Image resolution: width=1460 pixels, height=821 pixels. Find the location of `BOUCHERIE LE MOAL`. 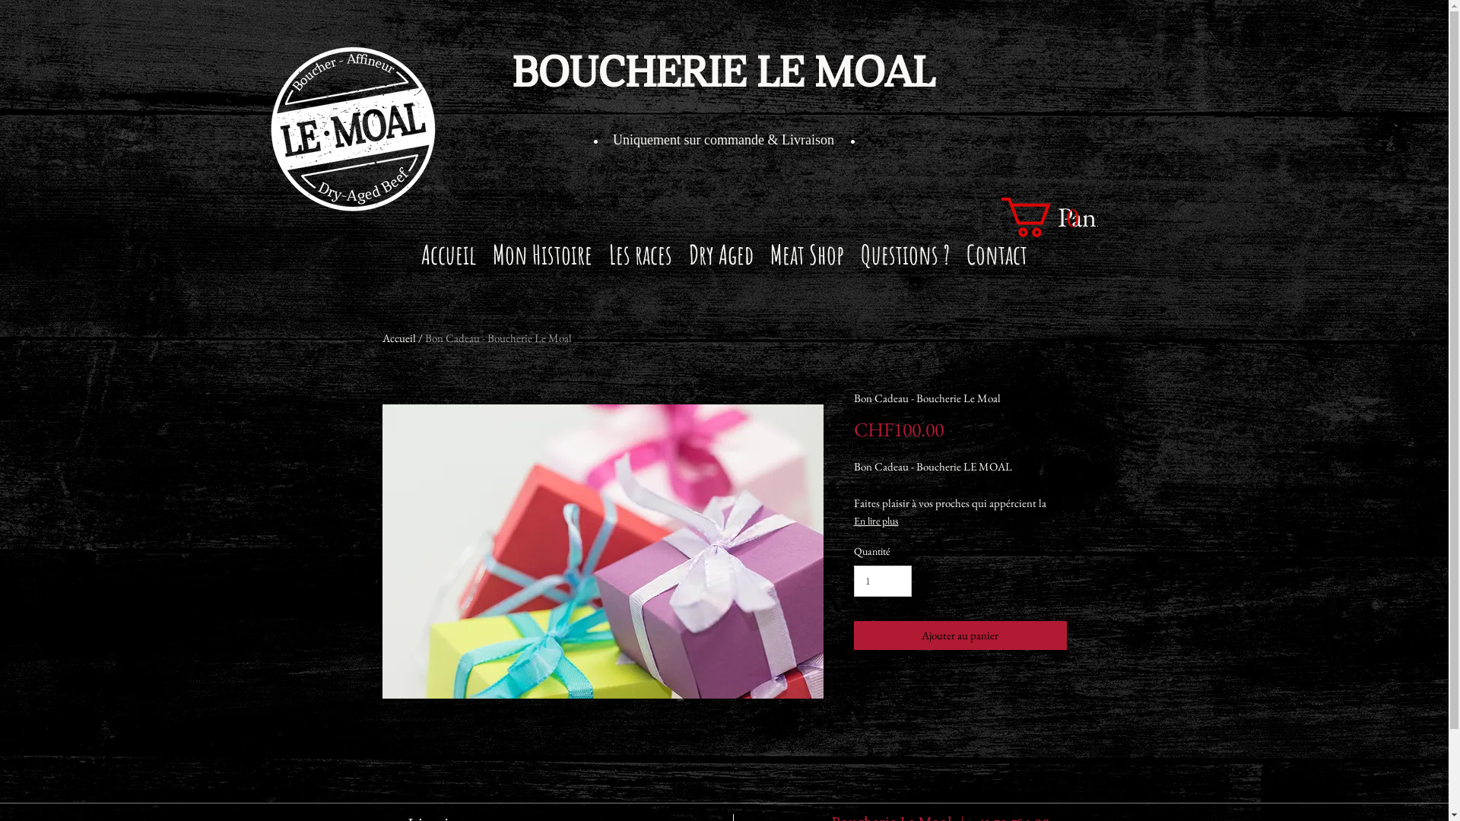

BOUCHERIE LE MOAL is located at coordinates (724, 73).